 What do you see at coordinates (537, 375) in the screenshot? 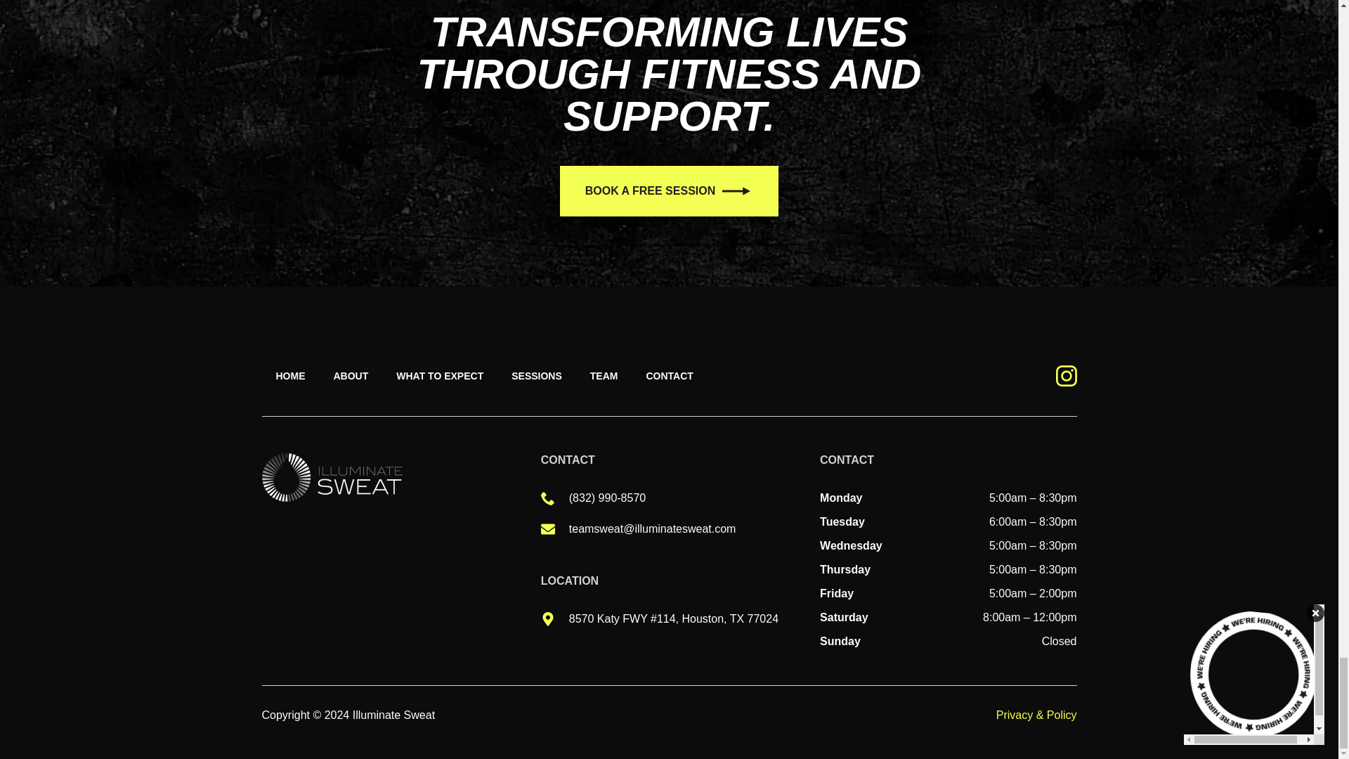
I see `SESSIONS` at bounding box center [537, 375].